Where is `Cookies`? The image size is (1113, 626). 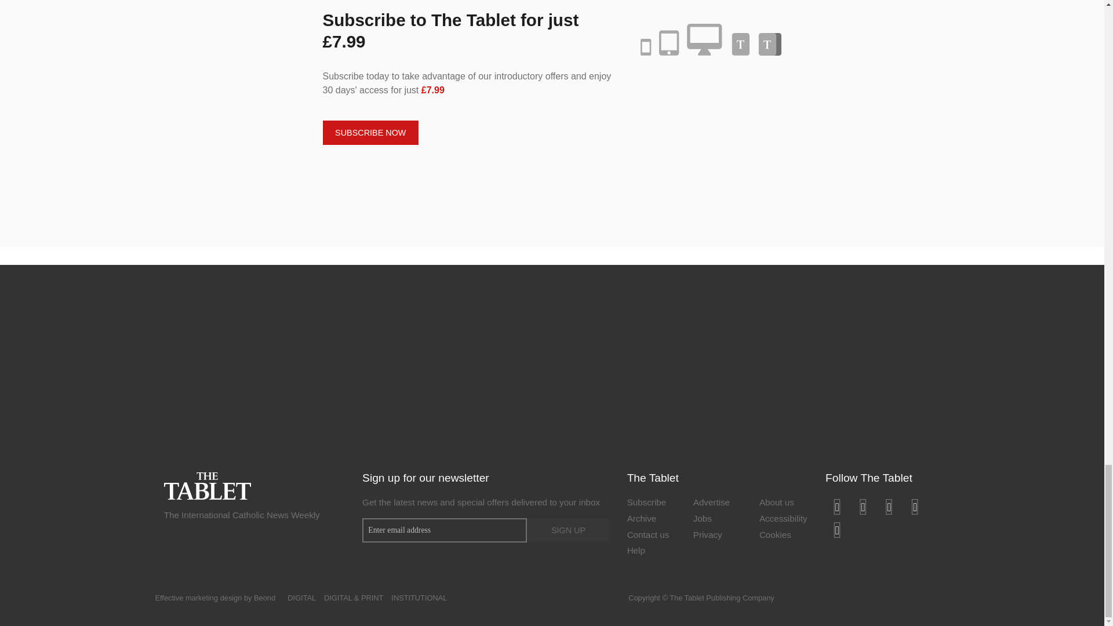 Cookies is located at coordinates (783, 536).